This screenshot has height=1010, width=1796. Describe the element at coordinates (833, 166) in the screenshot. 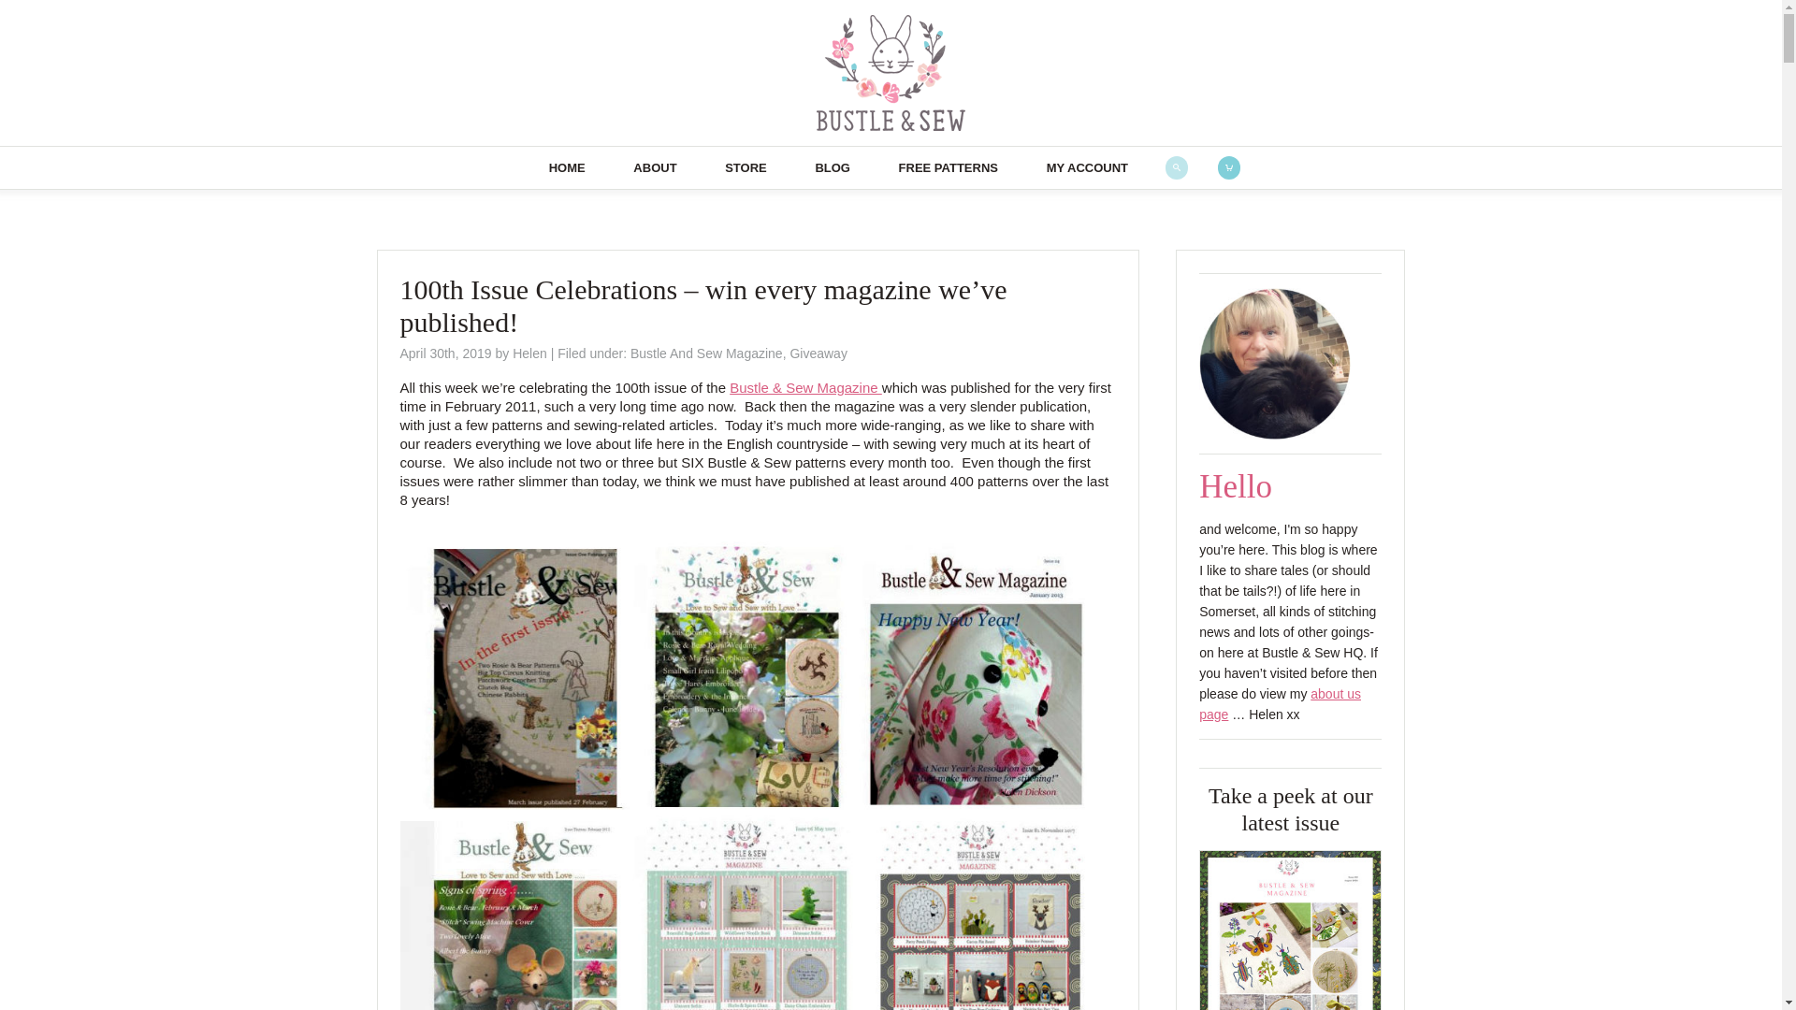

I see `BLOG` at that location.